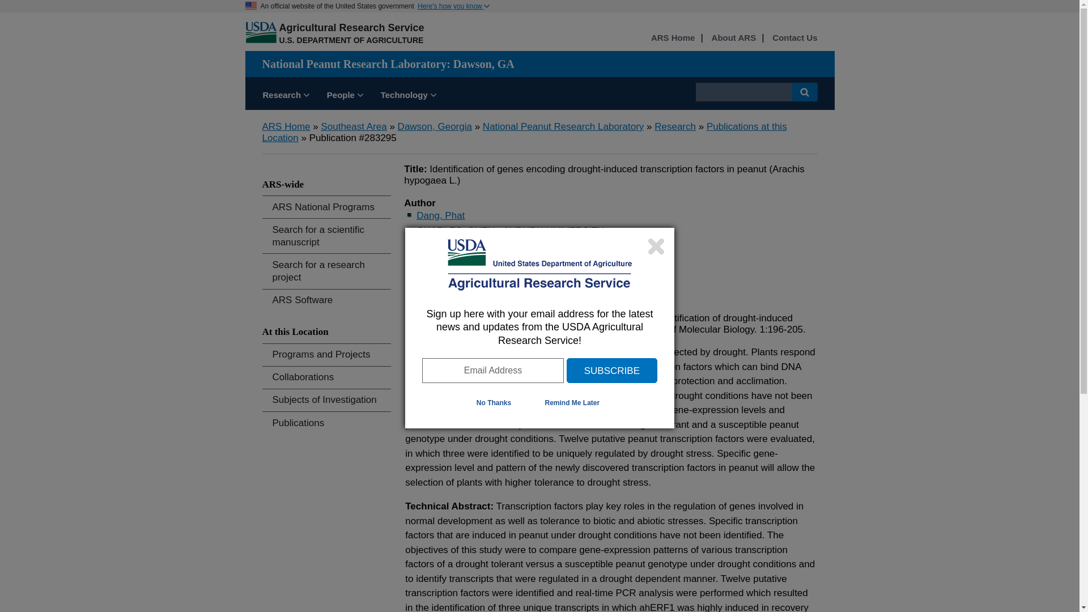 The height and width of the screenshot is (612, 1088). I want to click on Close subscription dialog, so click(656, 246).